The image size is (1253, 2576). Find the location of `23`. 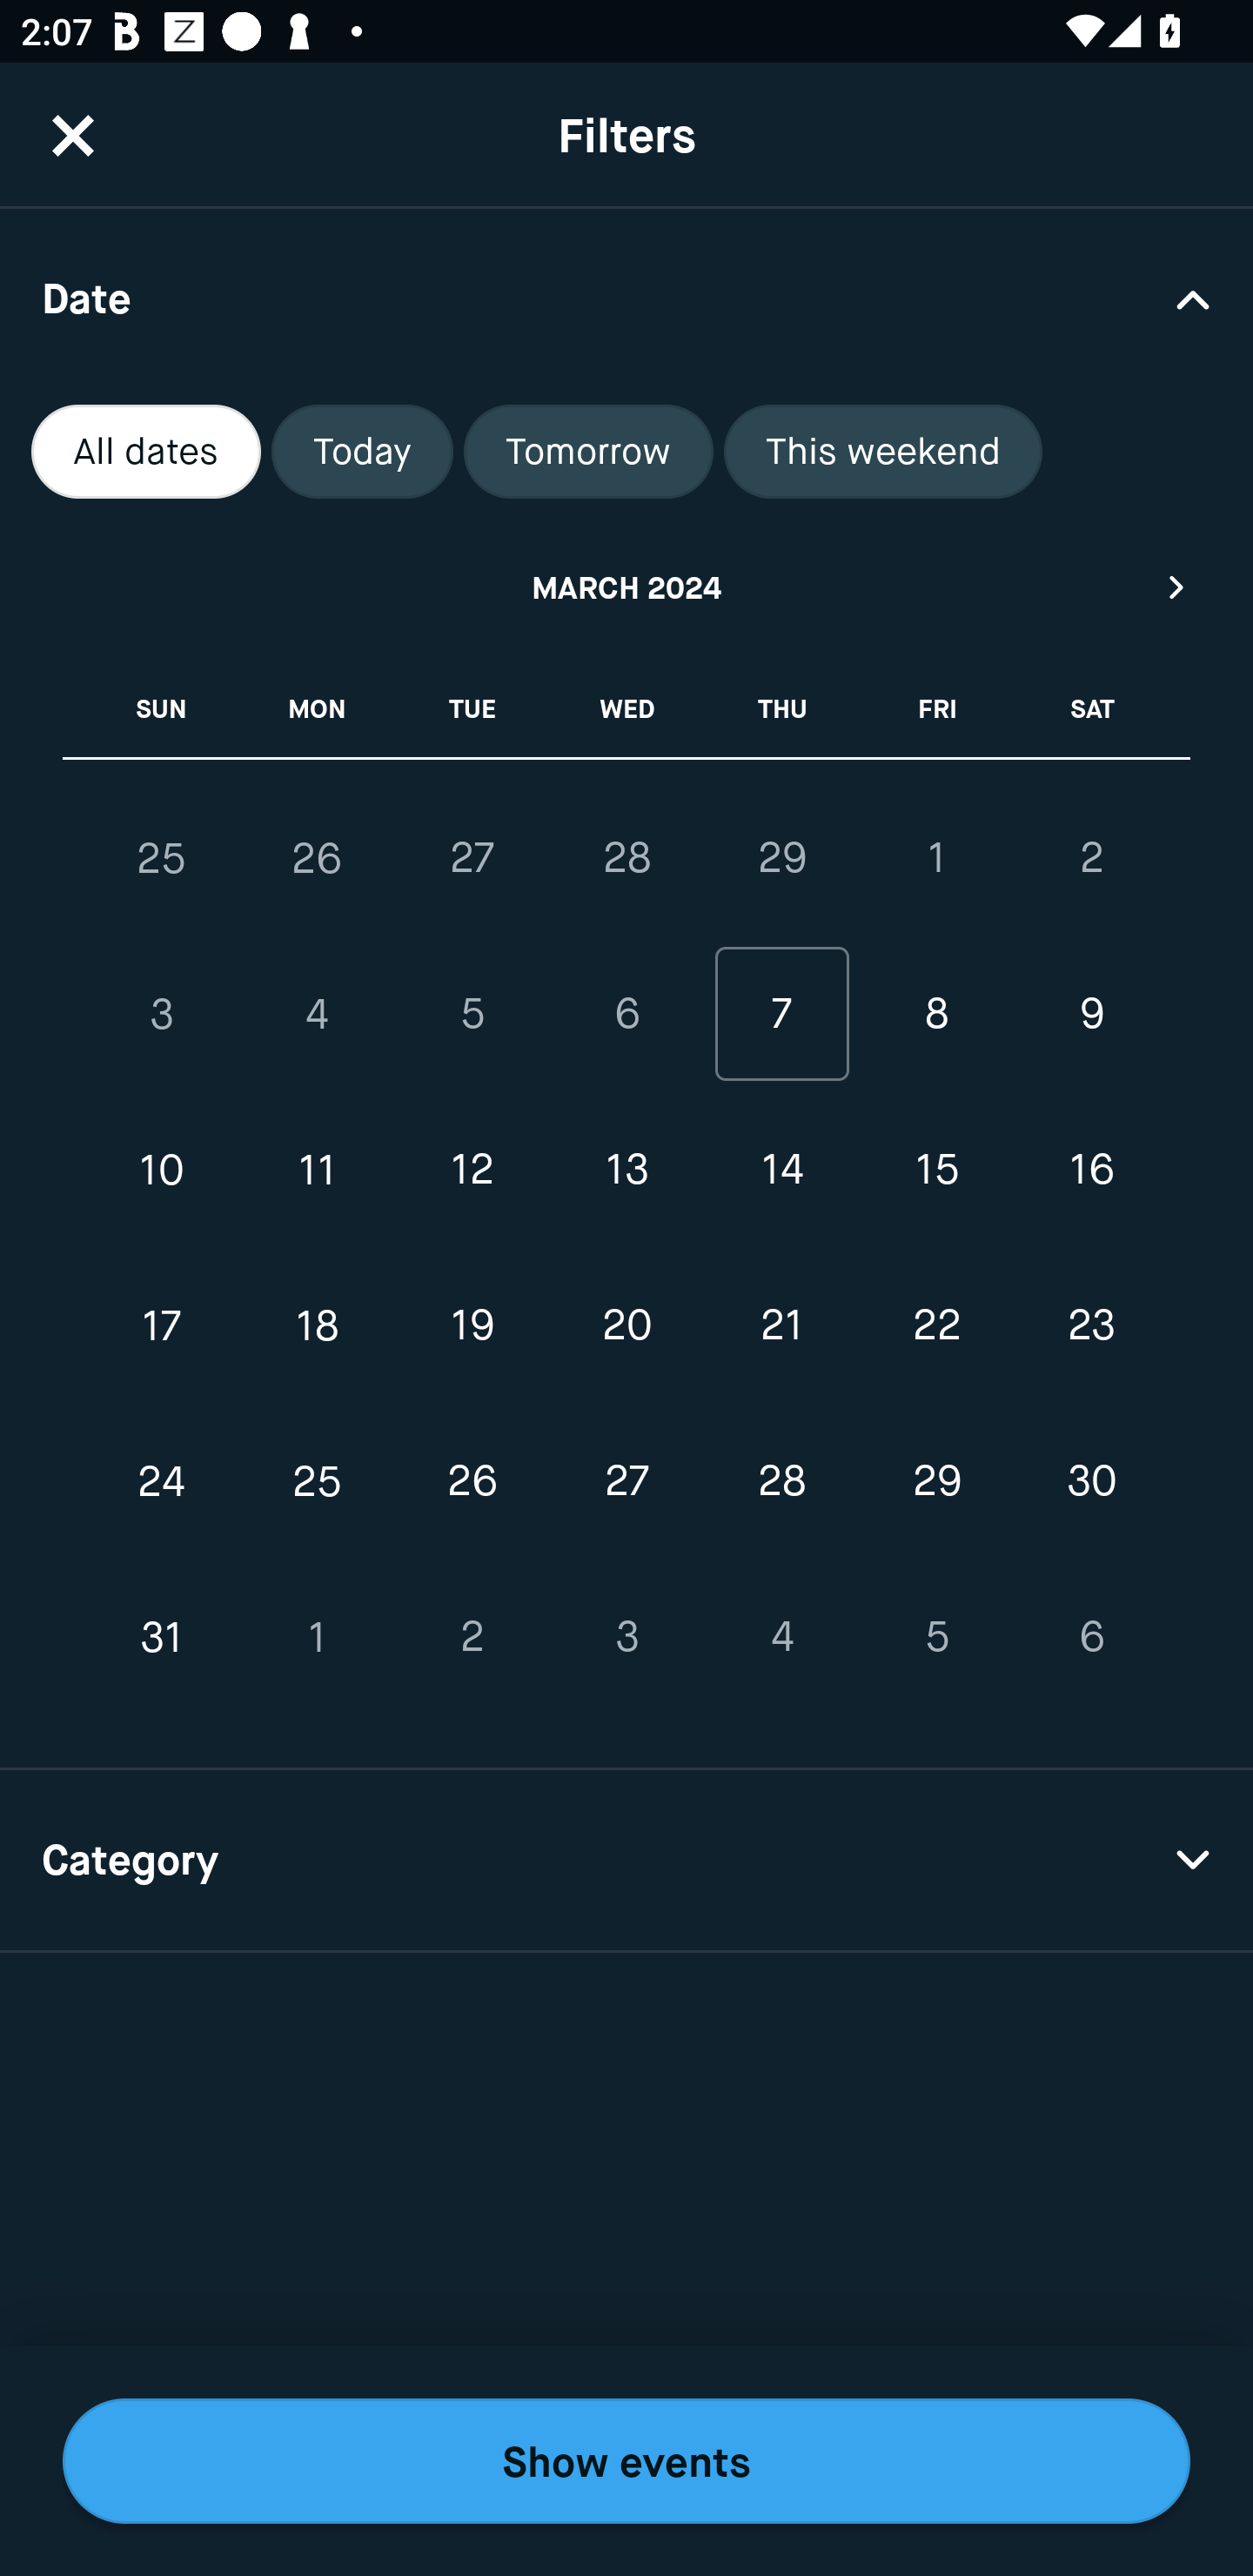

23 is located at coordinates (1091, 1325).